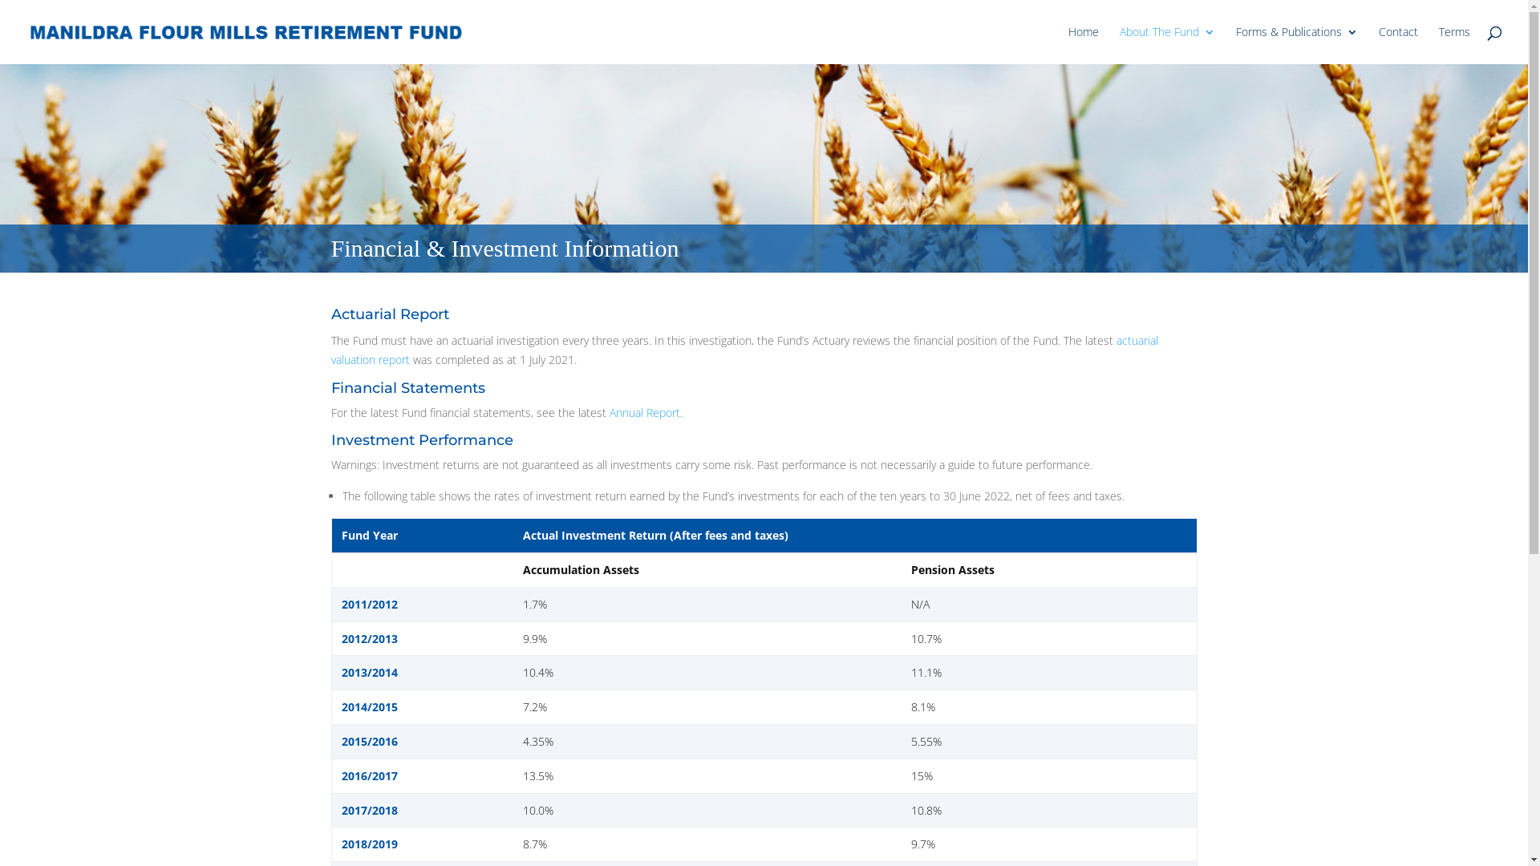 This screenshot has height=866, width=1540. Describe the element at coordinates (1297, 45) in the screenshot. I see `Forms & Publications` at that location.